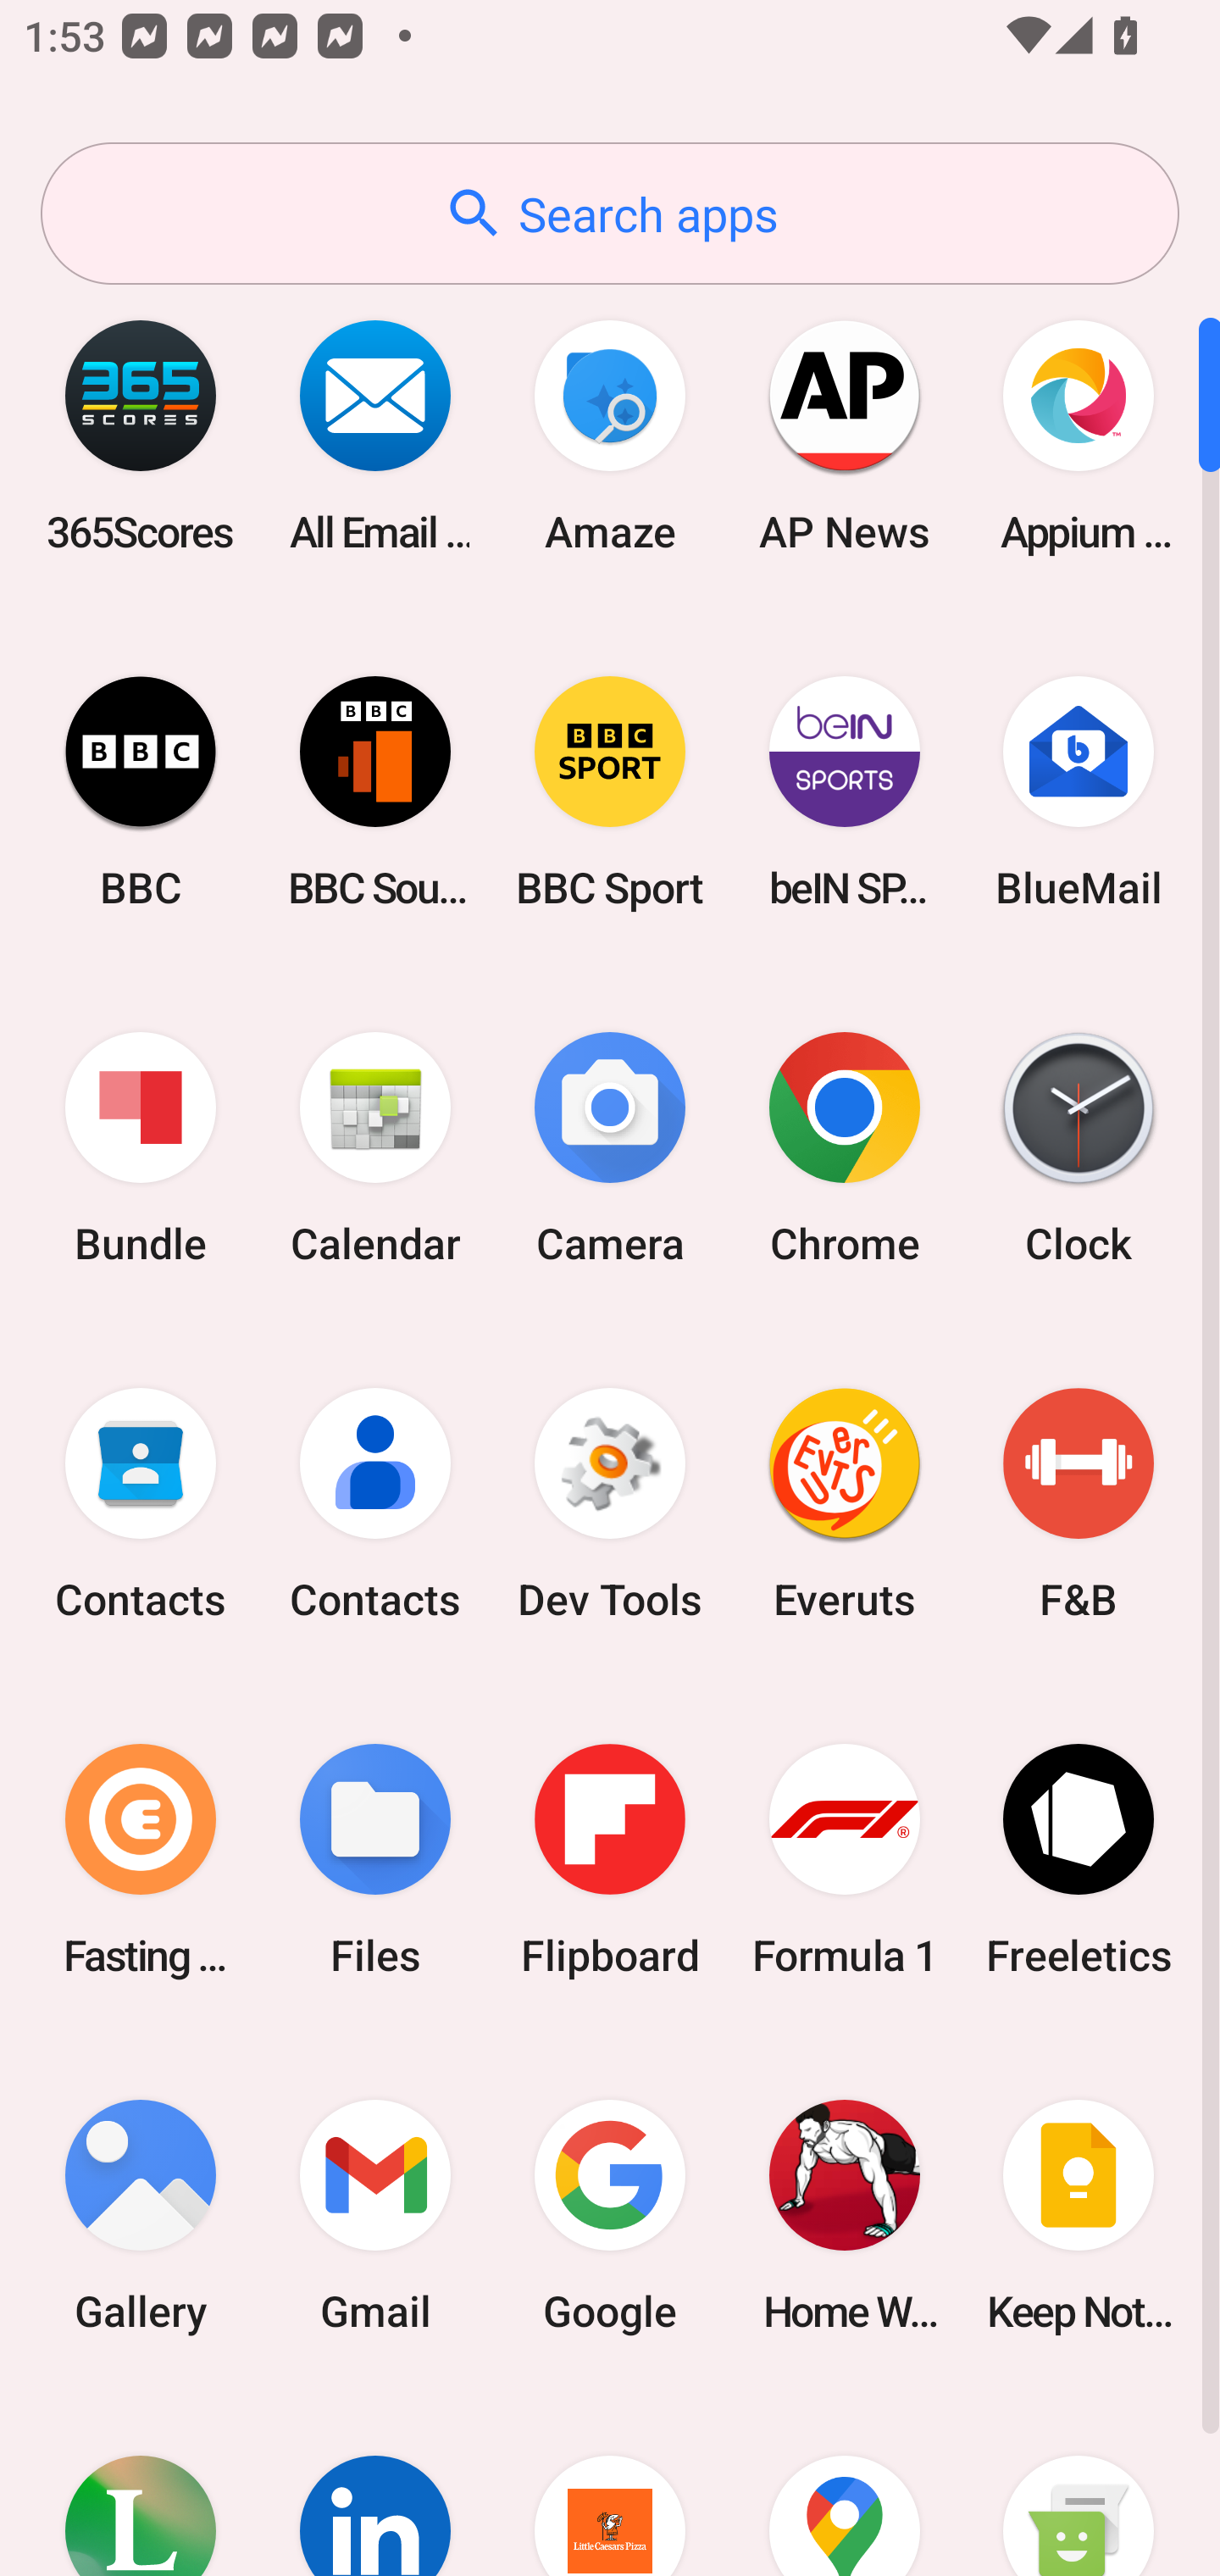  I want to click on Appium Settings, so click(1079, 436).